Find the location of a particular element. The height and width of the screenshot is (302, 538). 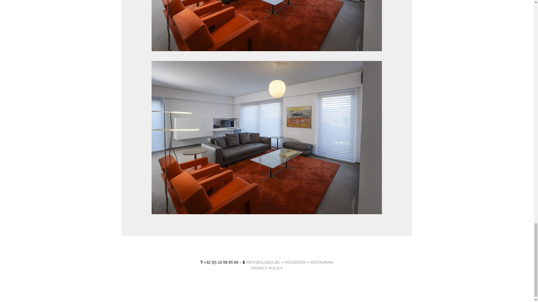

INSTAGRAM is located at coordinates (322, 262).